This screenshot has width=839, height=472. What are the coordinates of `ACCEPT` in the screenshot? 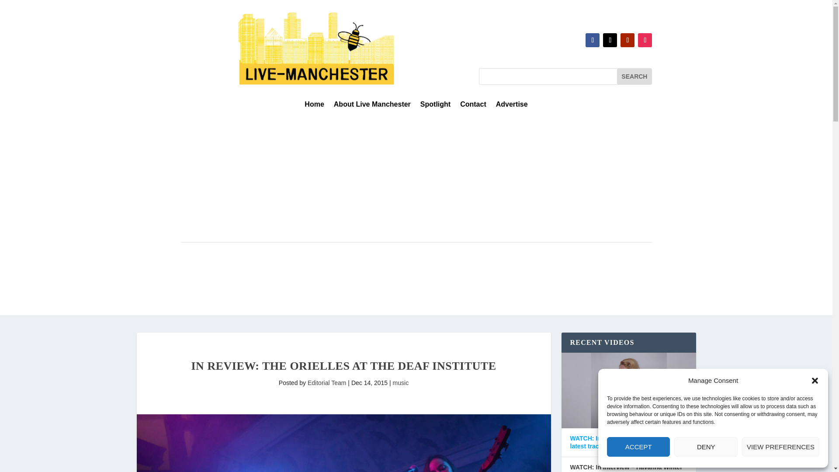 It's located at (638, 447).